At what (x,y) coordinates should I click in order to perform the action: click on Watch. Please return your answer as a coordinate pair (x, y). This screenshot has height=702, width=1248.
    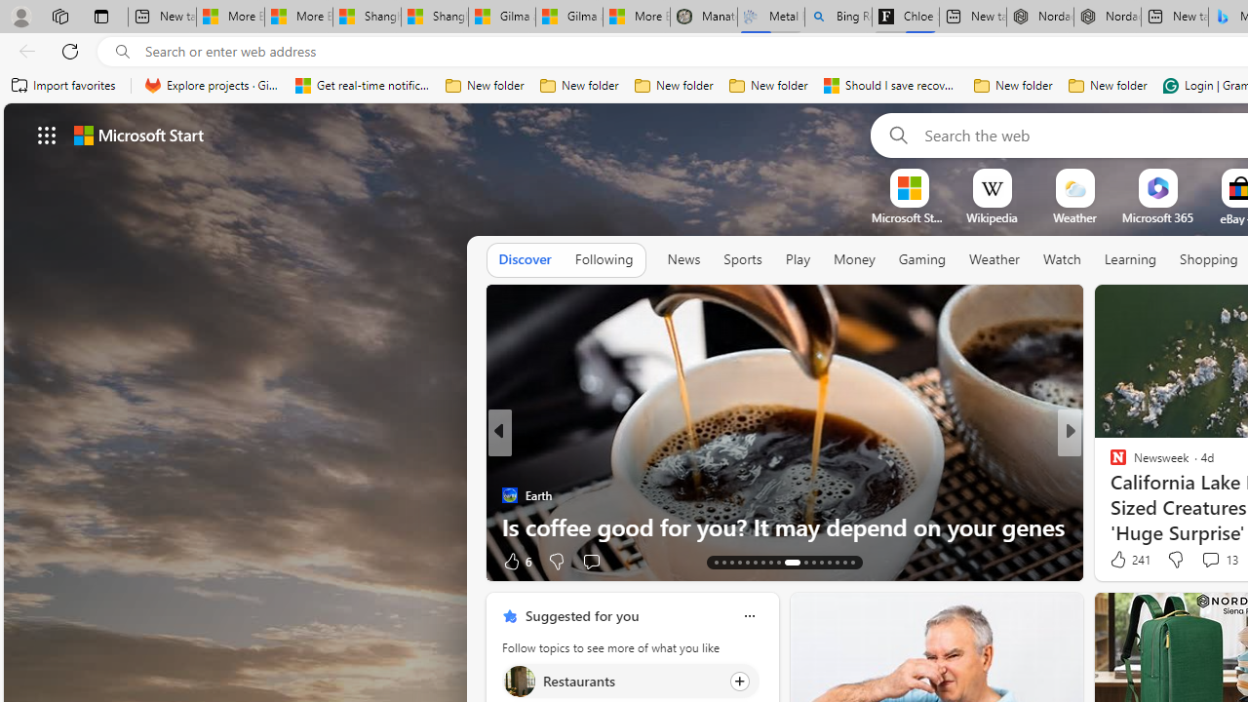
    Looking at the image, I should click on (1062, 260).